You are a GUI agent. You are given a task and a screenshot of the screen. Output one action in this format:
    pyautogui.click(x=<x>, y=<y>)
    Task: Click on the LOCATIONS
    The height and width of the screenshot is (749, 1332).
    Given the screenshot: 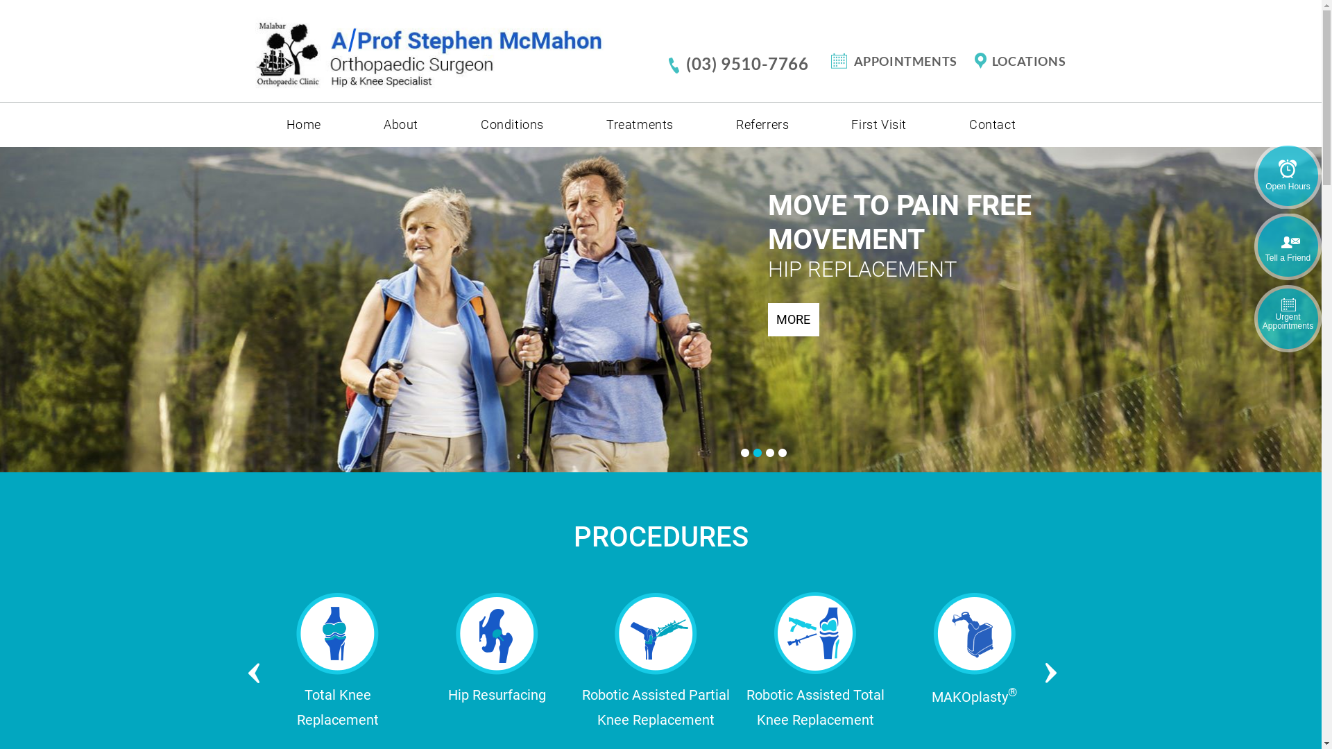 What is the action you would take?
    pyautogui.click(x=1018, y=61)
    